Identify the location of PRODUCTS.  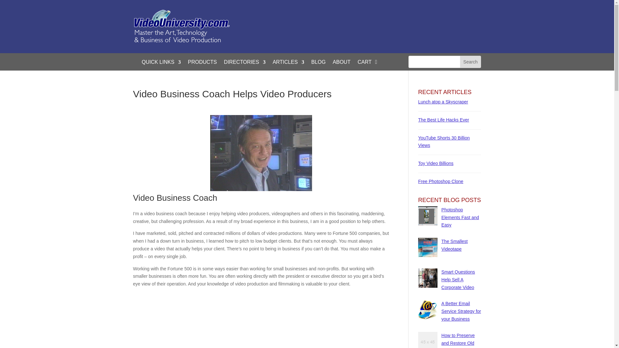
(202, 63).